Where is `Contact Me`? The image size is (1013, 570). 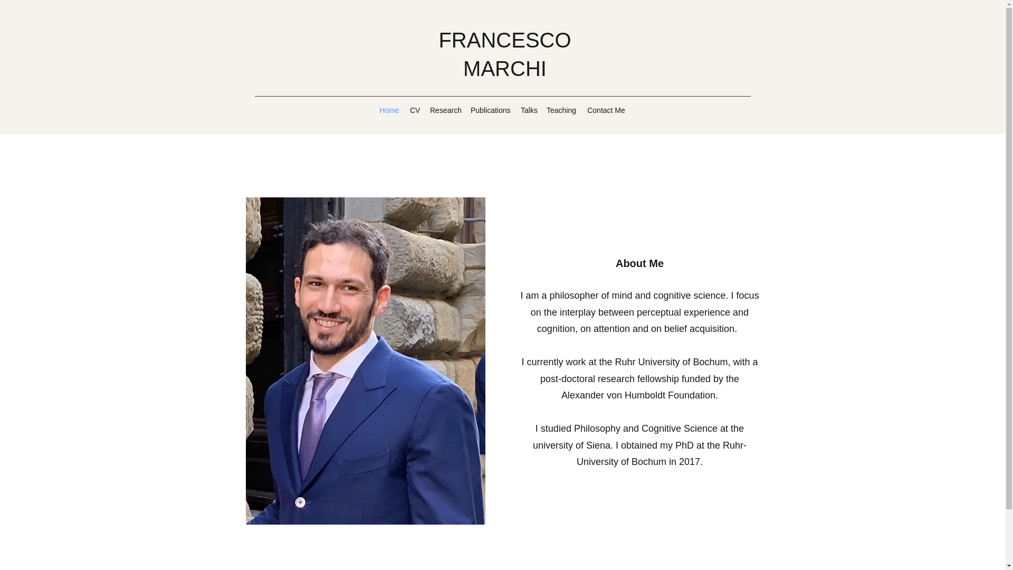 Contact Me is located at coordinates (606, 110).